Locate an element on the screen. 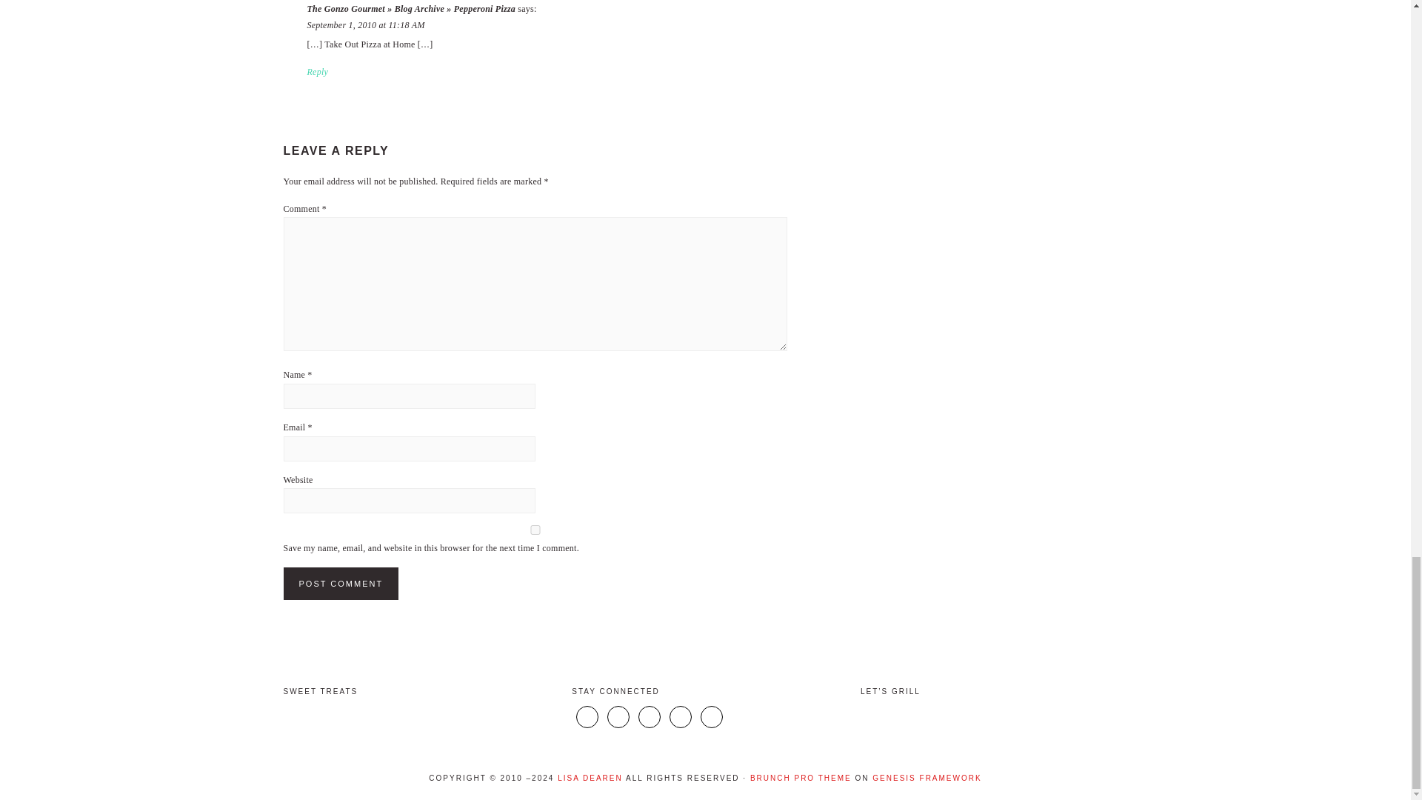 Image resolution: width=1422 pixels, height=800 pixels. Pork Tenderloin with Spice Rub is located at coordinates (987, 717).